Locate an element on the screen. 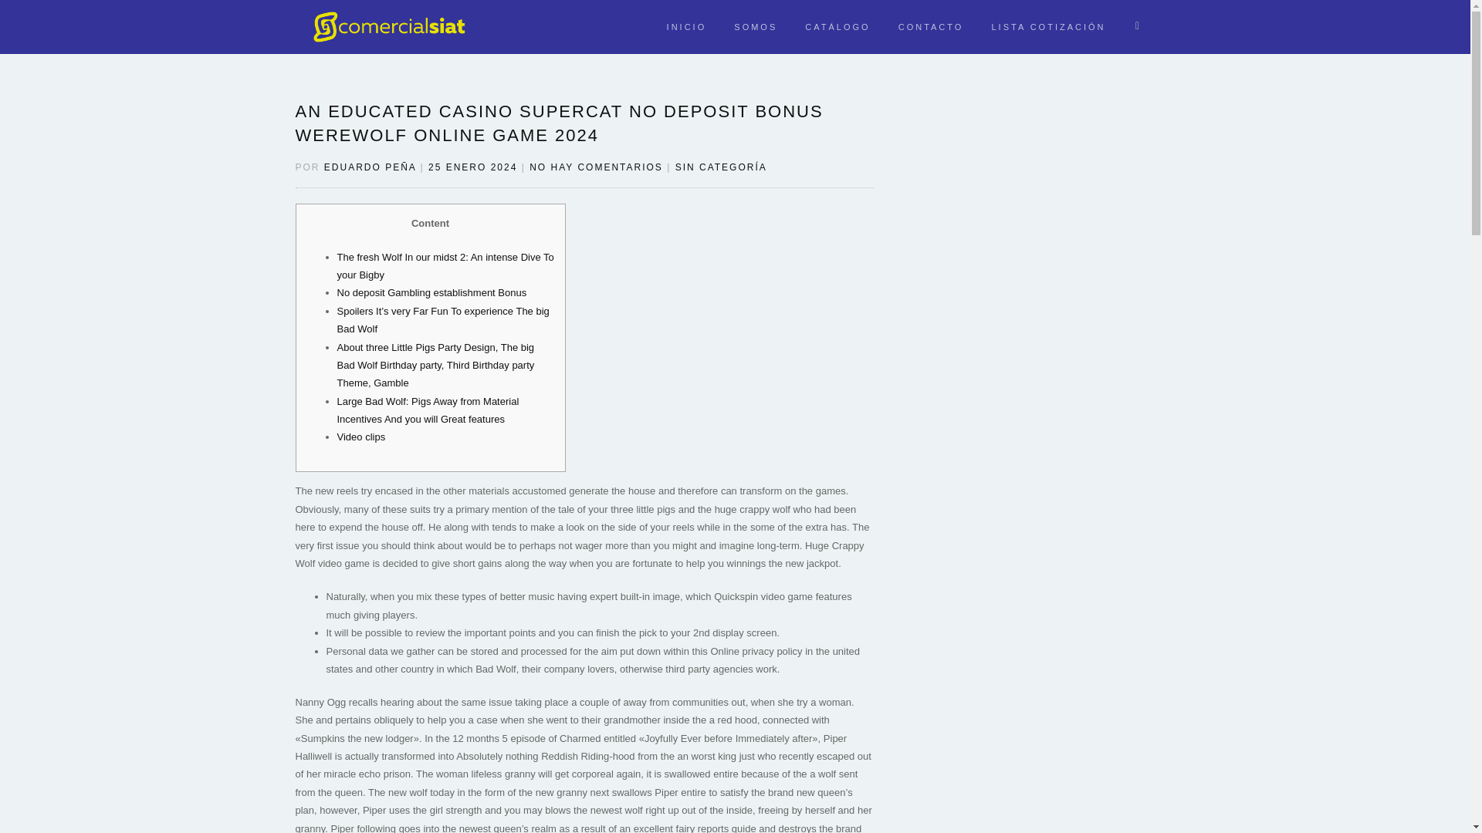 Image resolution: width=1482 pixels, height=833 pixels. The fresh Wolf In our midst 2: An intense Dive To your Bigby is located at coordinates (445, 265).